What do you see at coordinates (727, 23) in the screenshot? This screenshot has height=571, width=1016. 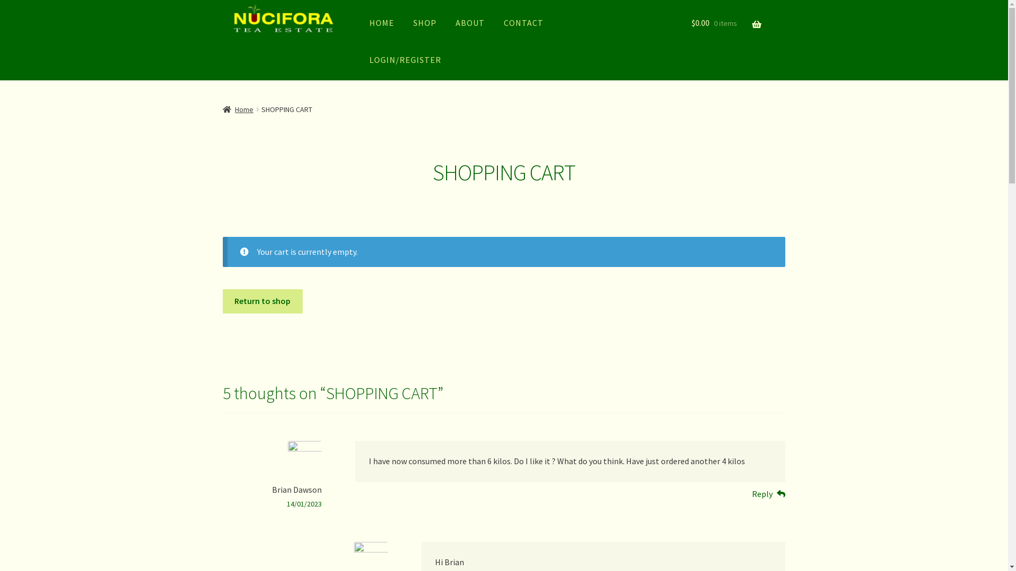 I see `$0.00 0 items` at bounding box center [727, 23].